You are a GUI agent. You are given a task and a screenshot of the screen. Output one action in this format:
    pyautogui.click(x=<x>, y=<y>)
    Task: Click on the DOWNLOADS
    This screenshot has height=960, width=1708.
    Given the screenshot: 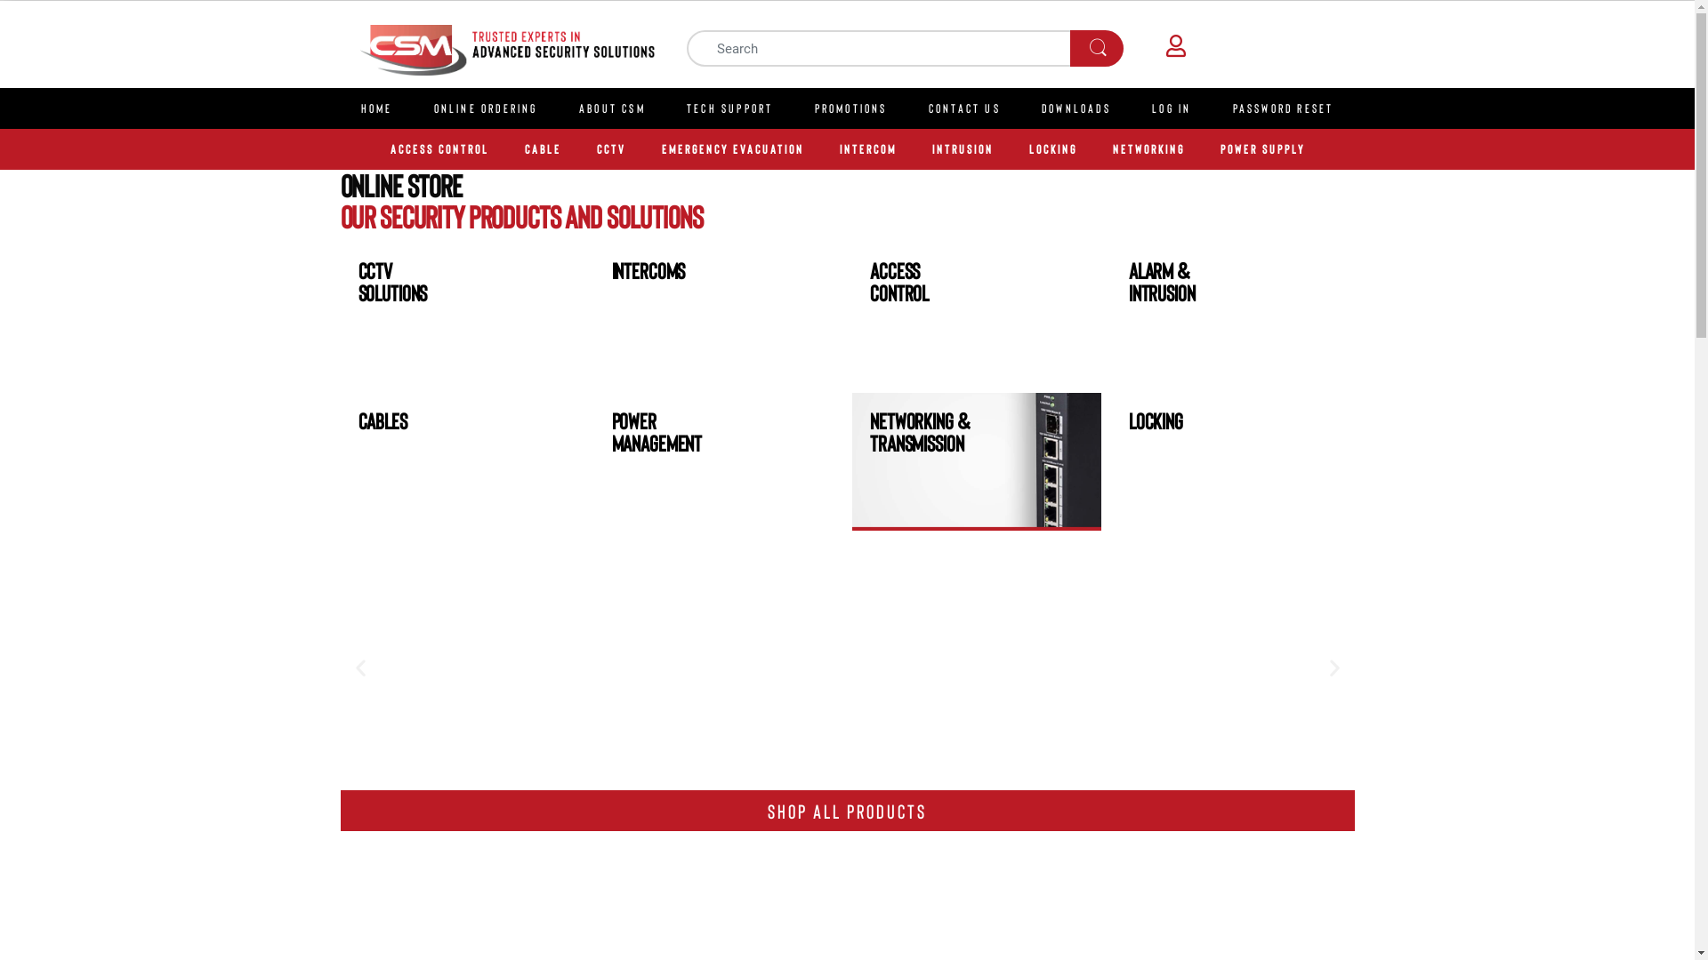 What is the action you would take?
    pyautogui.click(x=1076, y=108)
    